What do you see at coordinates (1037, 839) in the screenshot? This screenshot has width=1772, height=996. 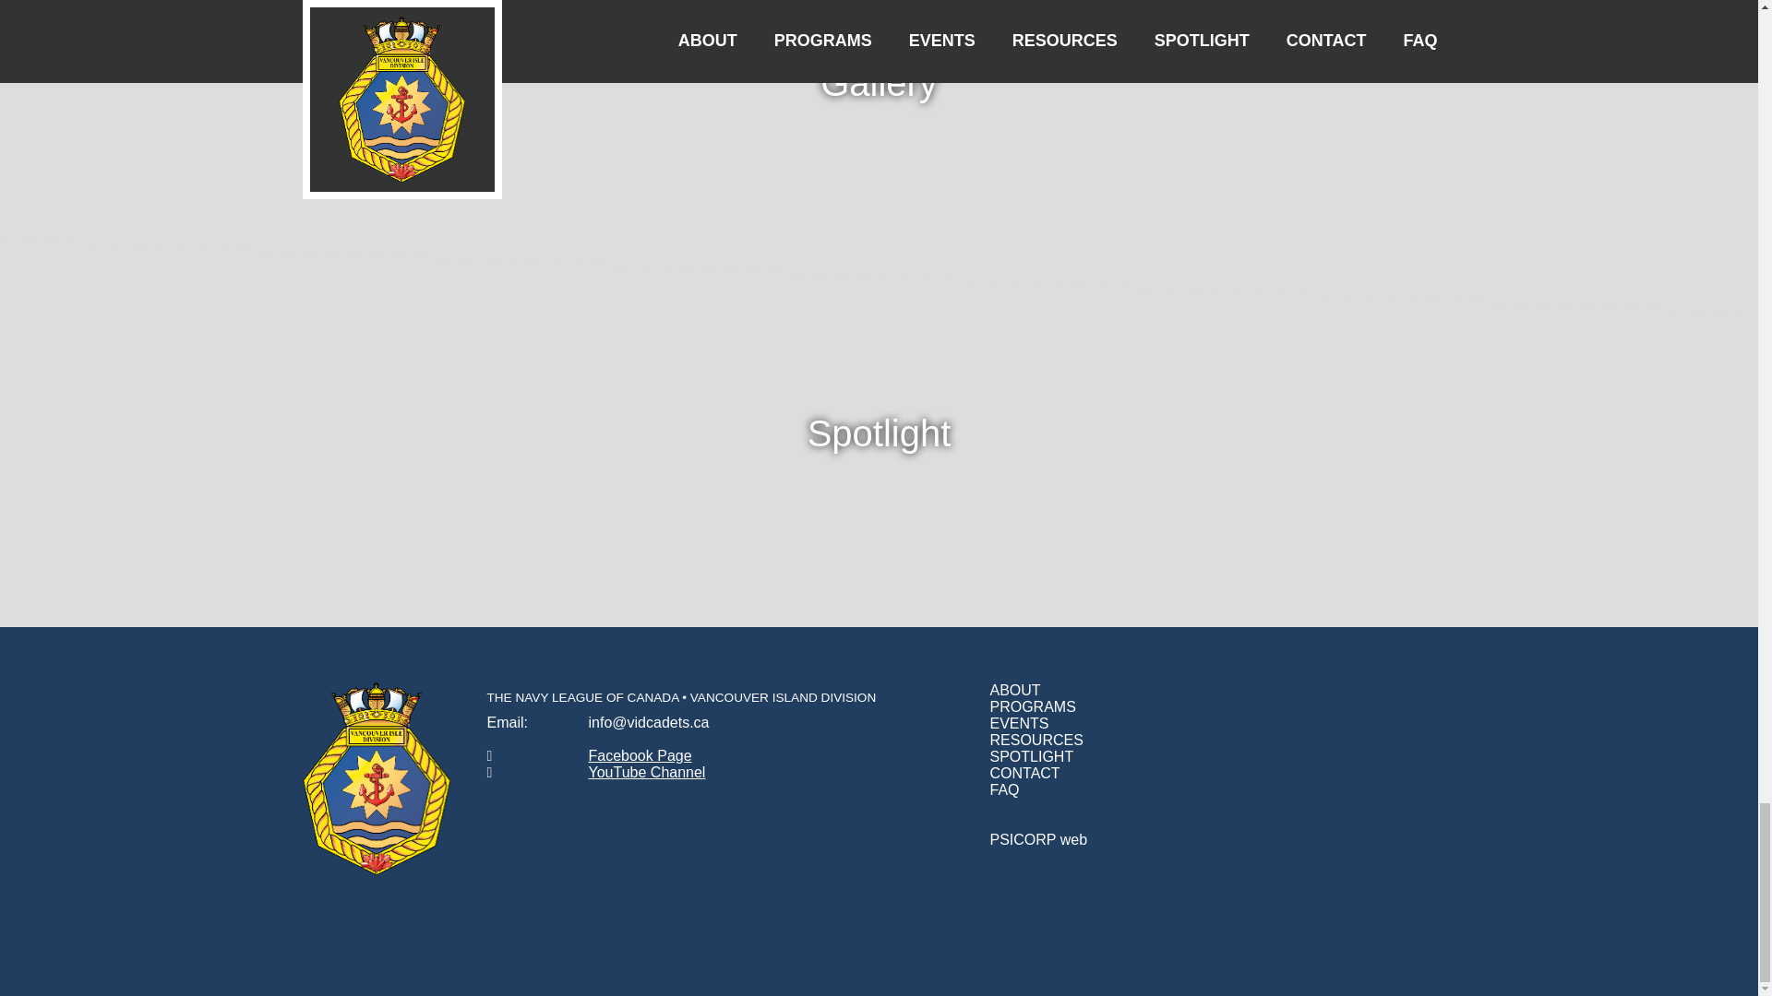 I see `PSICORP web` at bounding box center [1037, 839].